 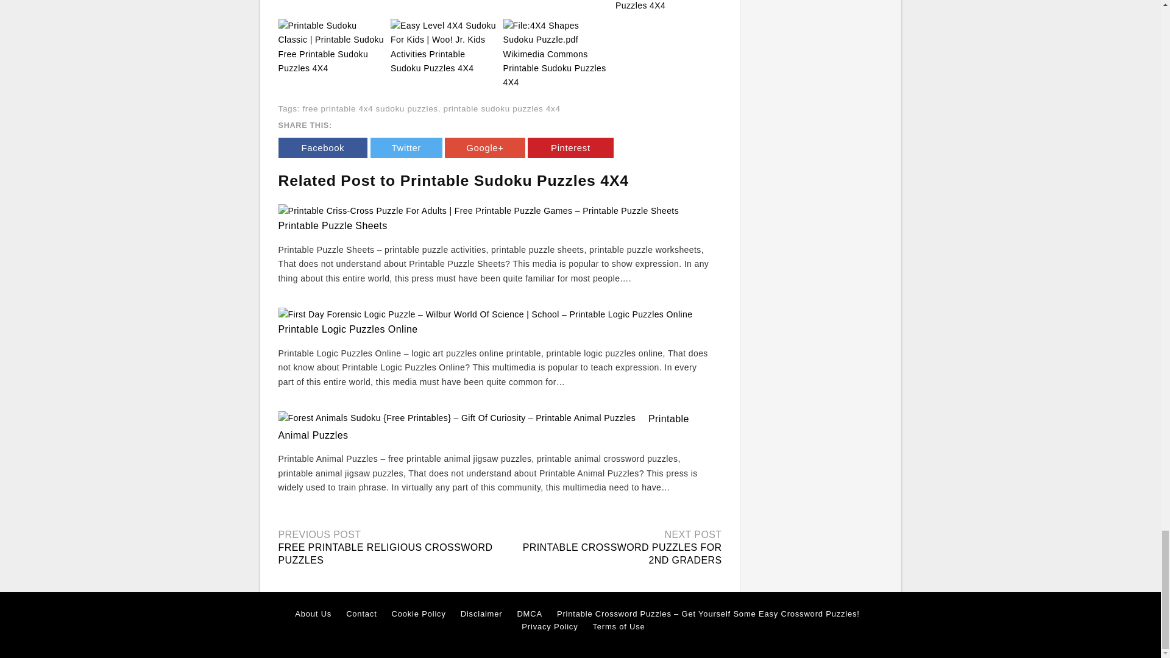 I want to click on printable sudoku puzzles 4x4, so click(x=502, y=108).